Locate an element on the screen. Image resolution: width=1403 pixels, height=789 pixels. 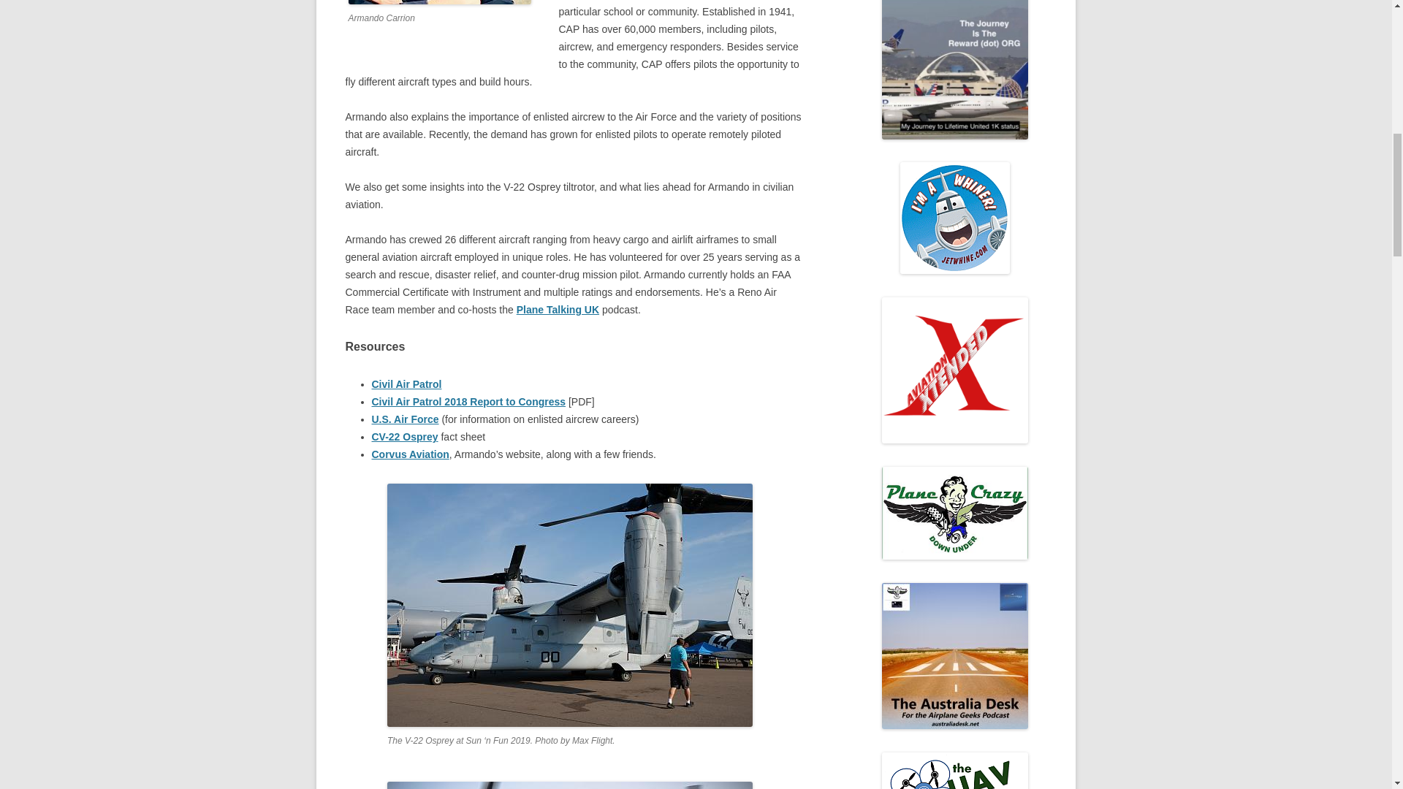
CV-22 Osprey is located at coordinates (405, 436).